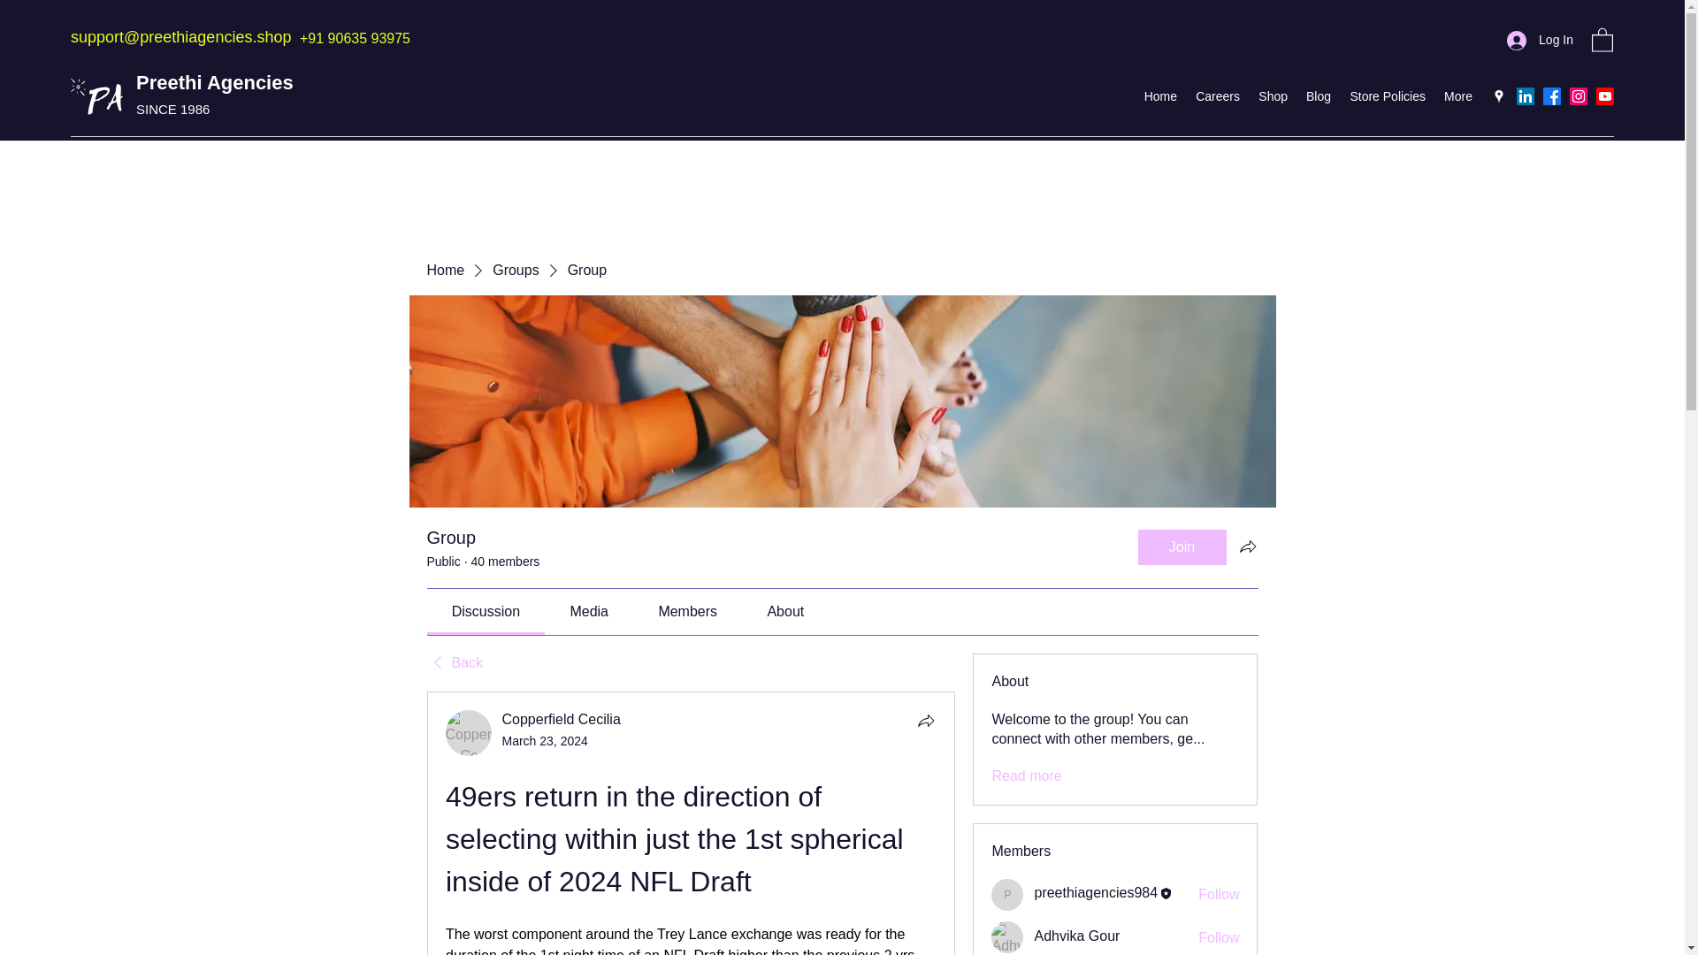 The width and height of the screenshot is (1698, 955). What do you see at coordinates (1272, 95) in the screenshot?
I see `Shop` at bounding box center [1272, 95].